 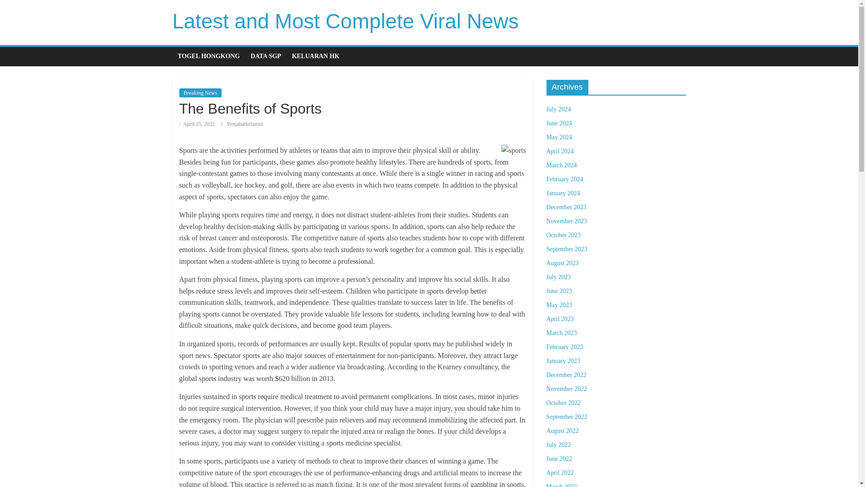 What do you see at coordinates (566, 375) in the screenshot?
I see `December 2022` at bounding box center [566, 375].